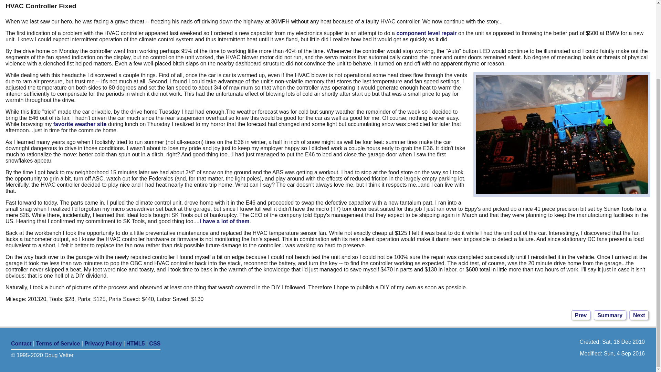  What do you see at coordinates (426, 33) in the screenshot?
I see `component level repair` at bounding box center [426, 33].